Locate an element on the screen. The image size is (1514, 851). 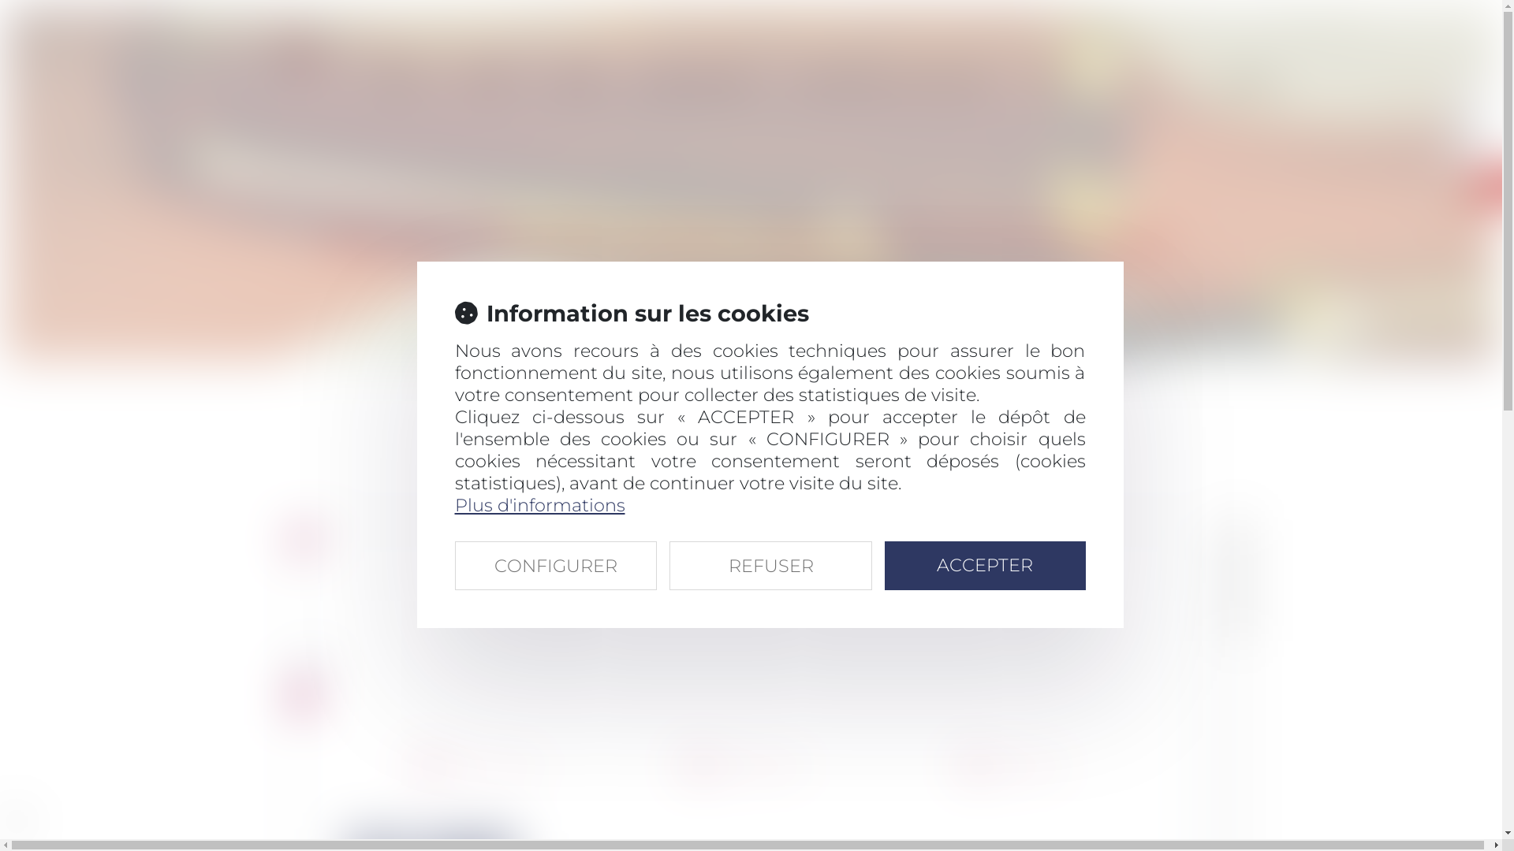
RDV EN LIGNE is located at coordinates (1148, 80).